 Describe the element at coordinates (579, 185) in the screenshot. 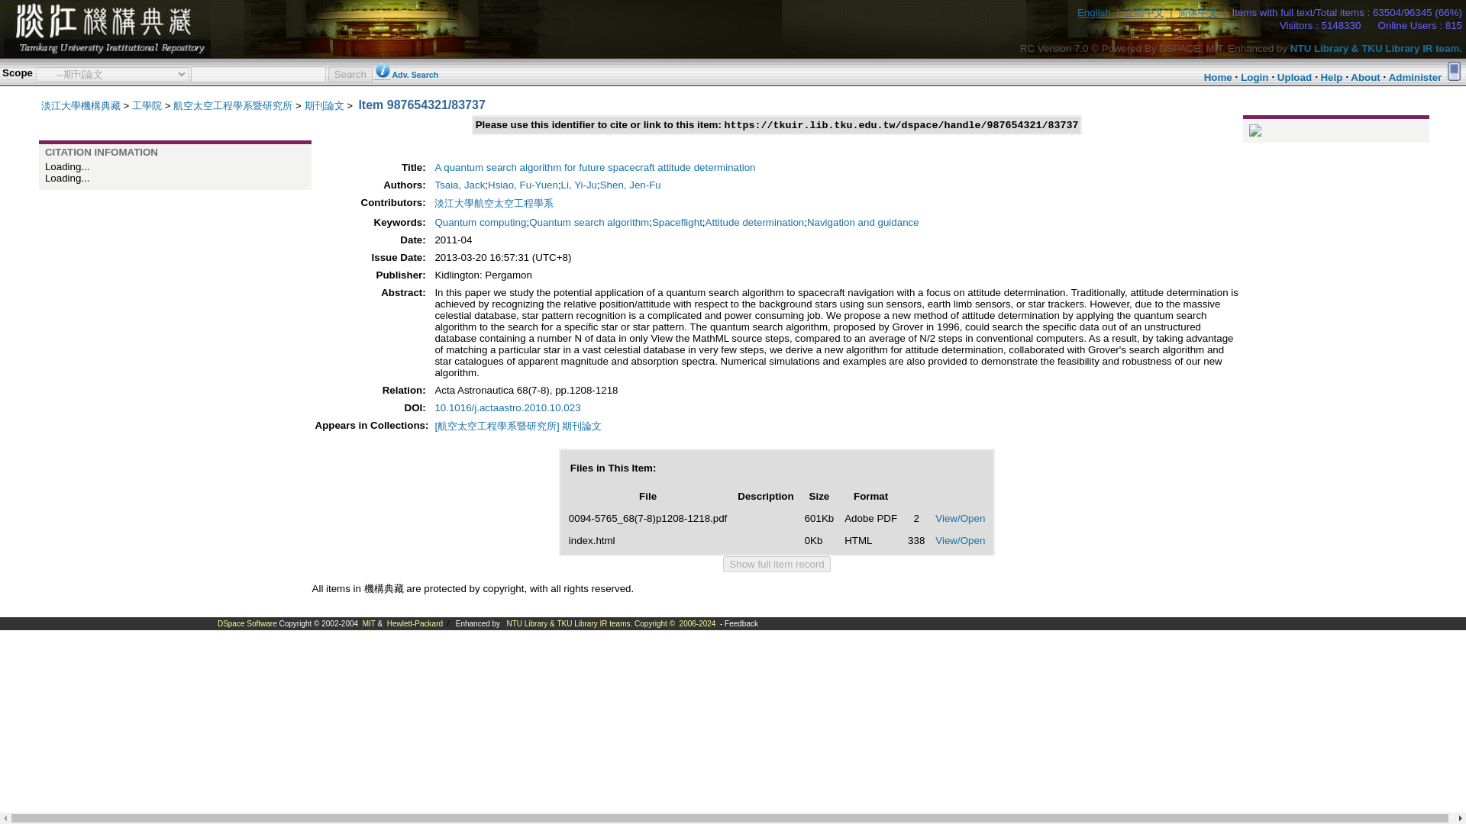

I see `Li, Yi-Ju` at that location.